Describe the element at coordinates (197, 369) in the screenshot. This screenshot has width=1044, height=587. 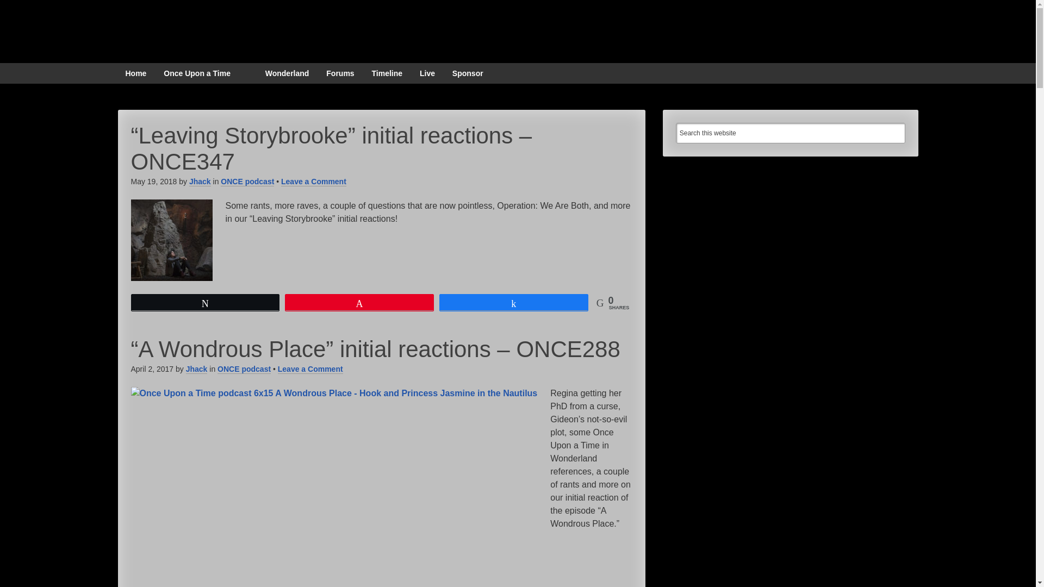
I see `Jhack` at that location.